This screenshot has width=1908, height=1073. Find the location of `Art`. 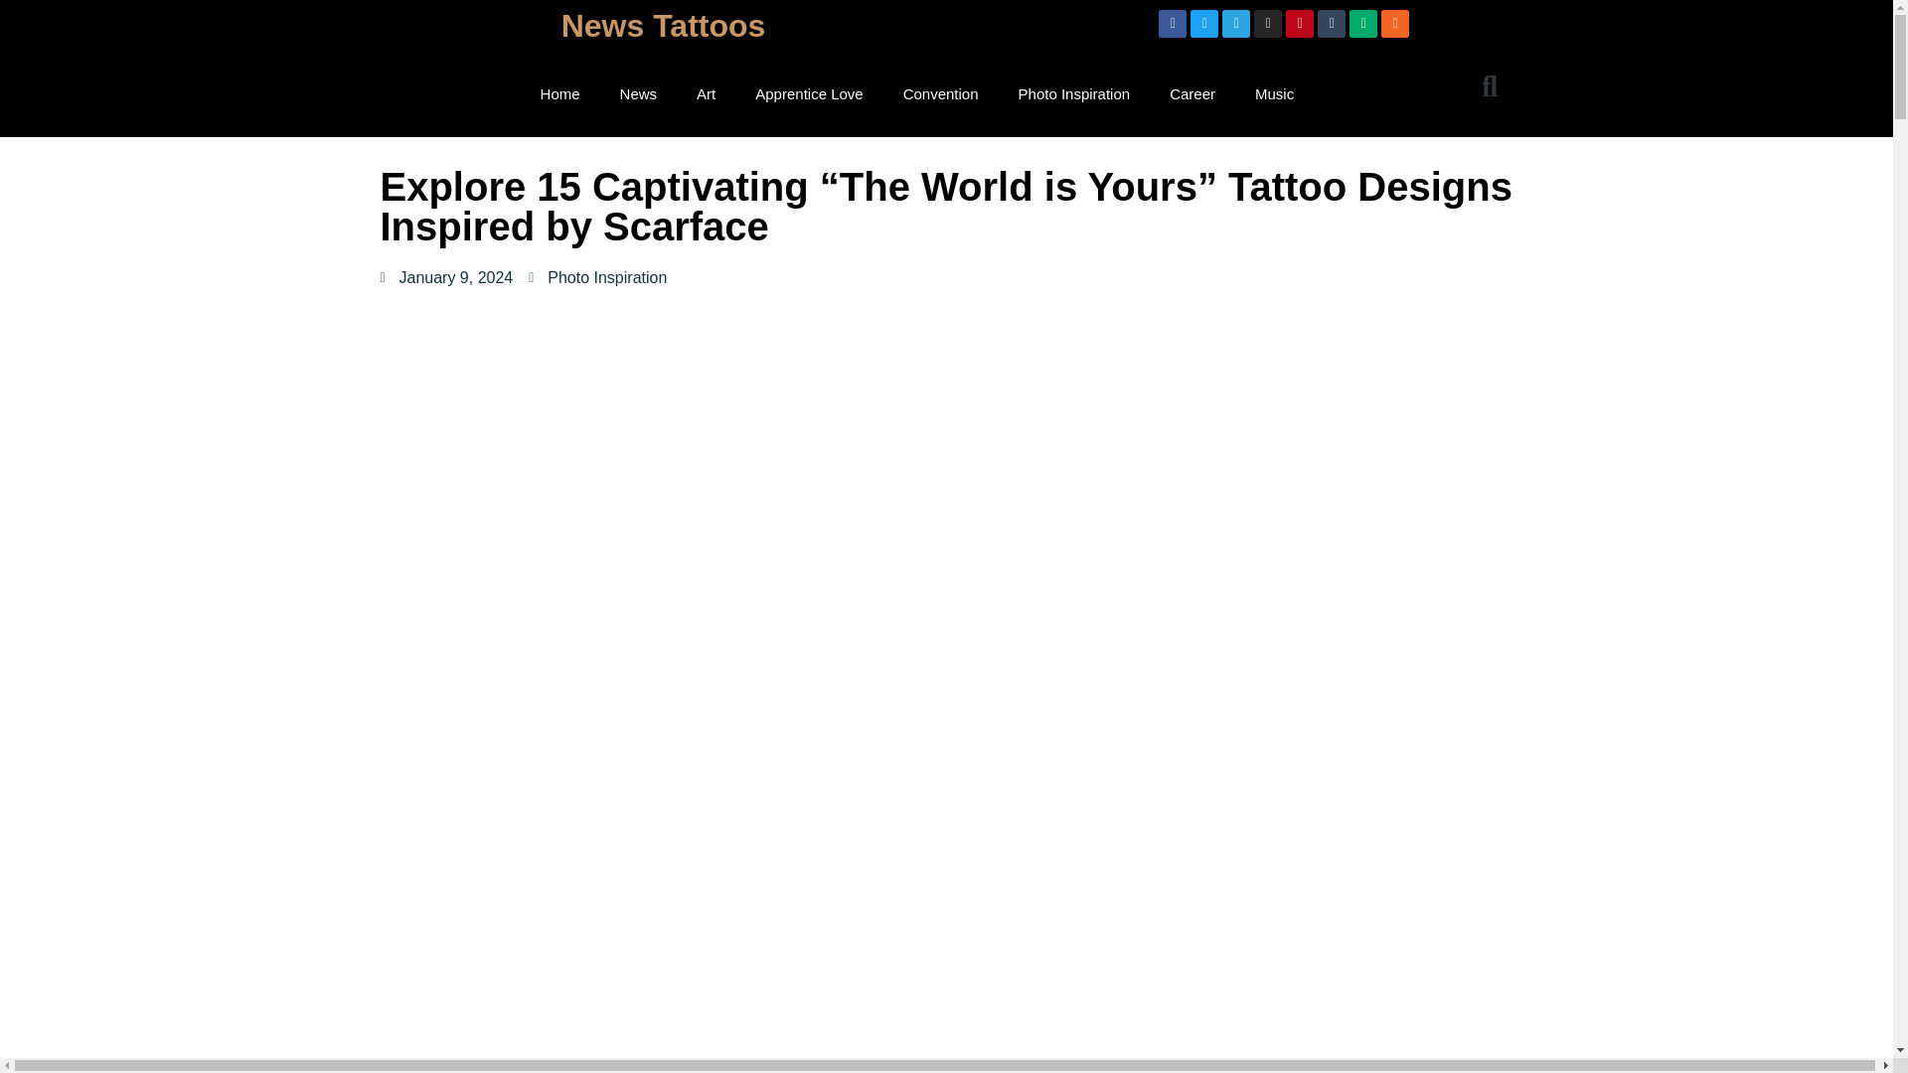

Art is located at coordinates (706, 93).